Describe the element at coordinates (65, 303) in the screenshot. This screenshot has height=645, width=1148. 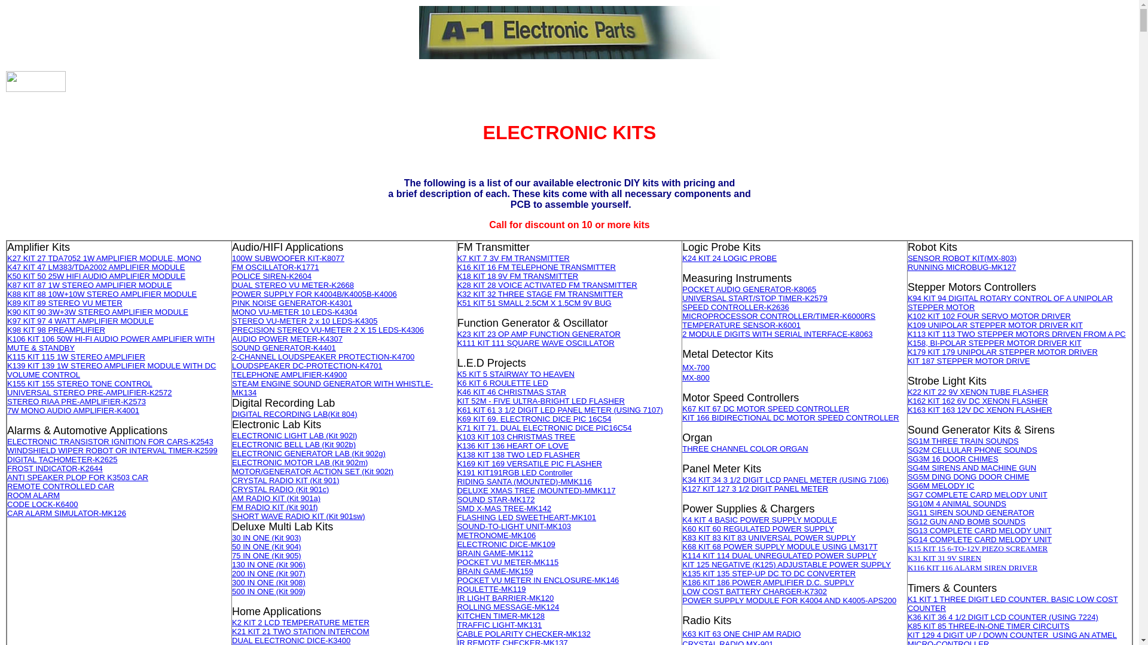
I see `K89 KIT 89 STEREO VU METER` at that location.